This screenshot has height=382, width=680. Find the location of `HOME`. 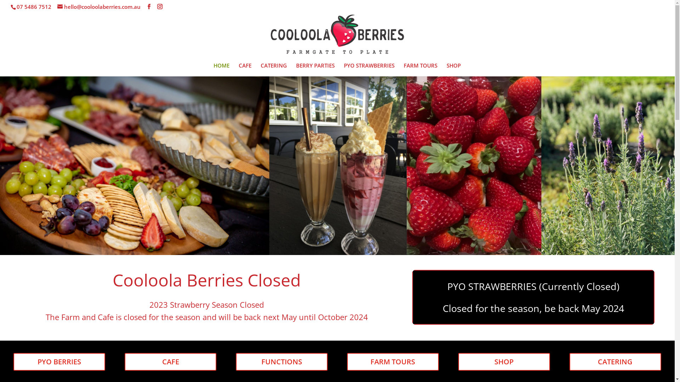

HOME is located at coordinates (221, 70).